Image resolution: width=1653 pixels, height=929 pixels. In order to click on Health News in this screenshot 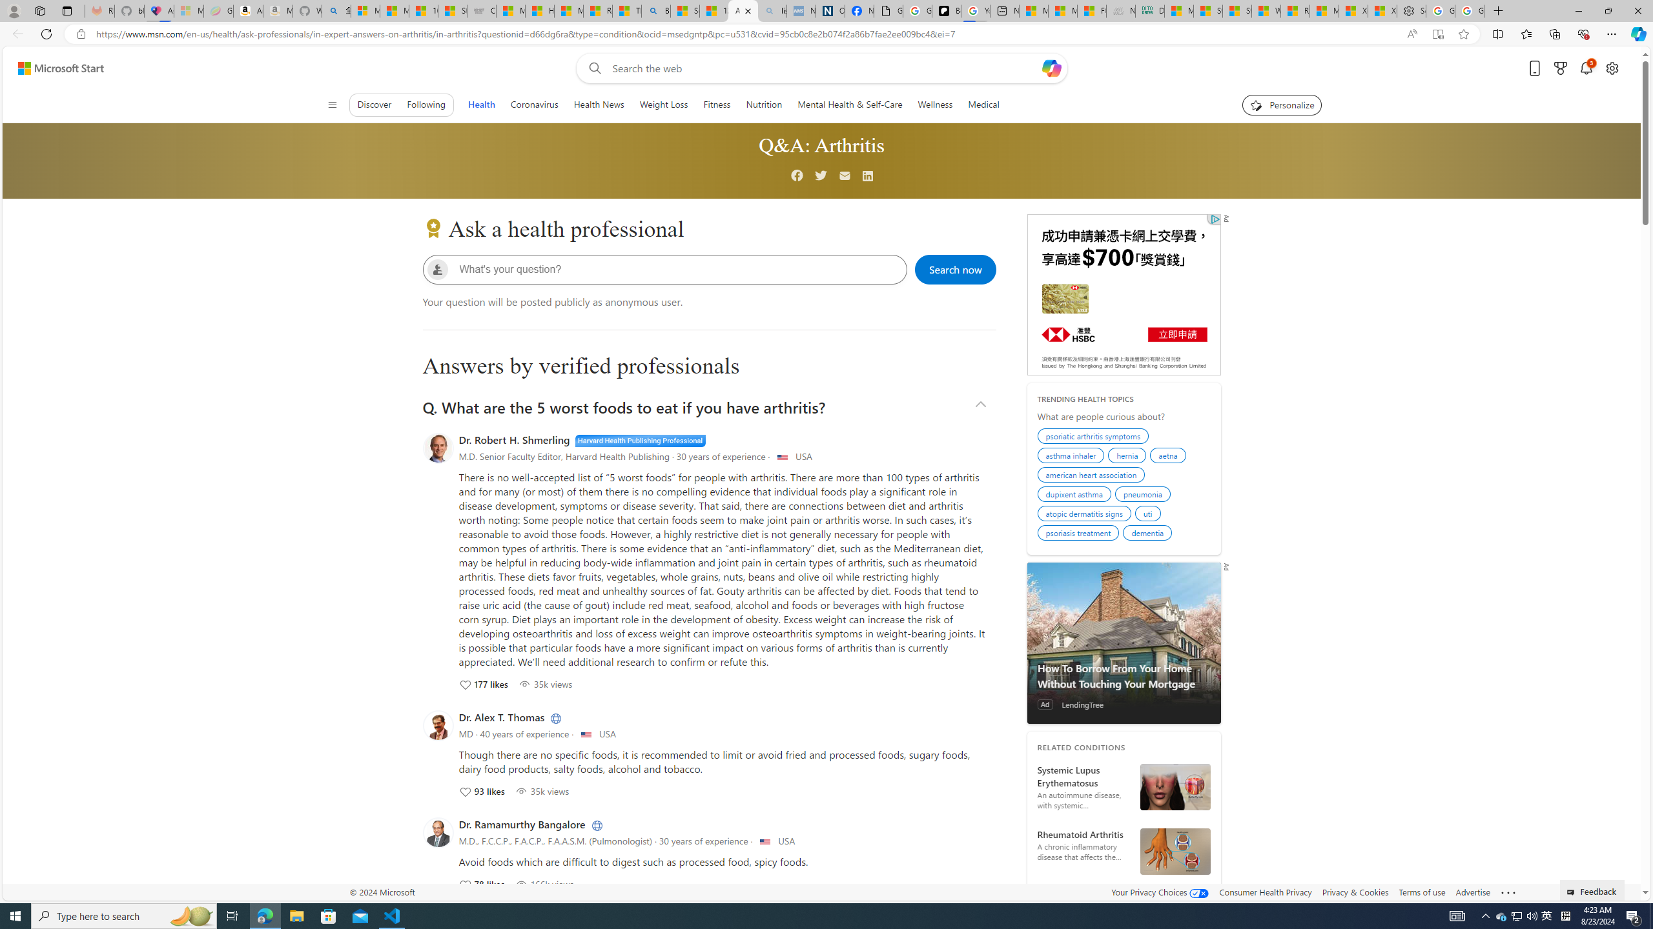, I will do `click(598, 105)`.